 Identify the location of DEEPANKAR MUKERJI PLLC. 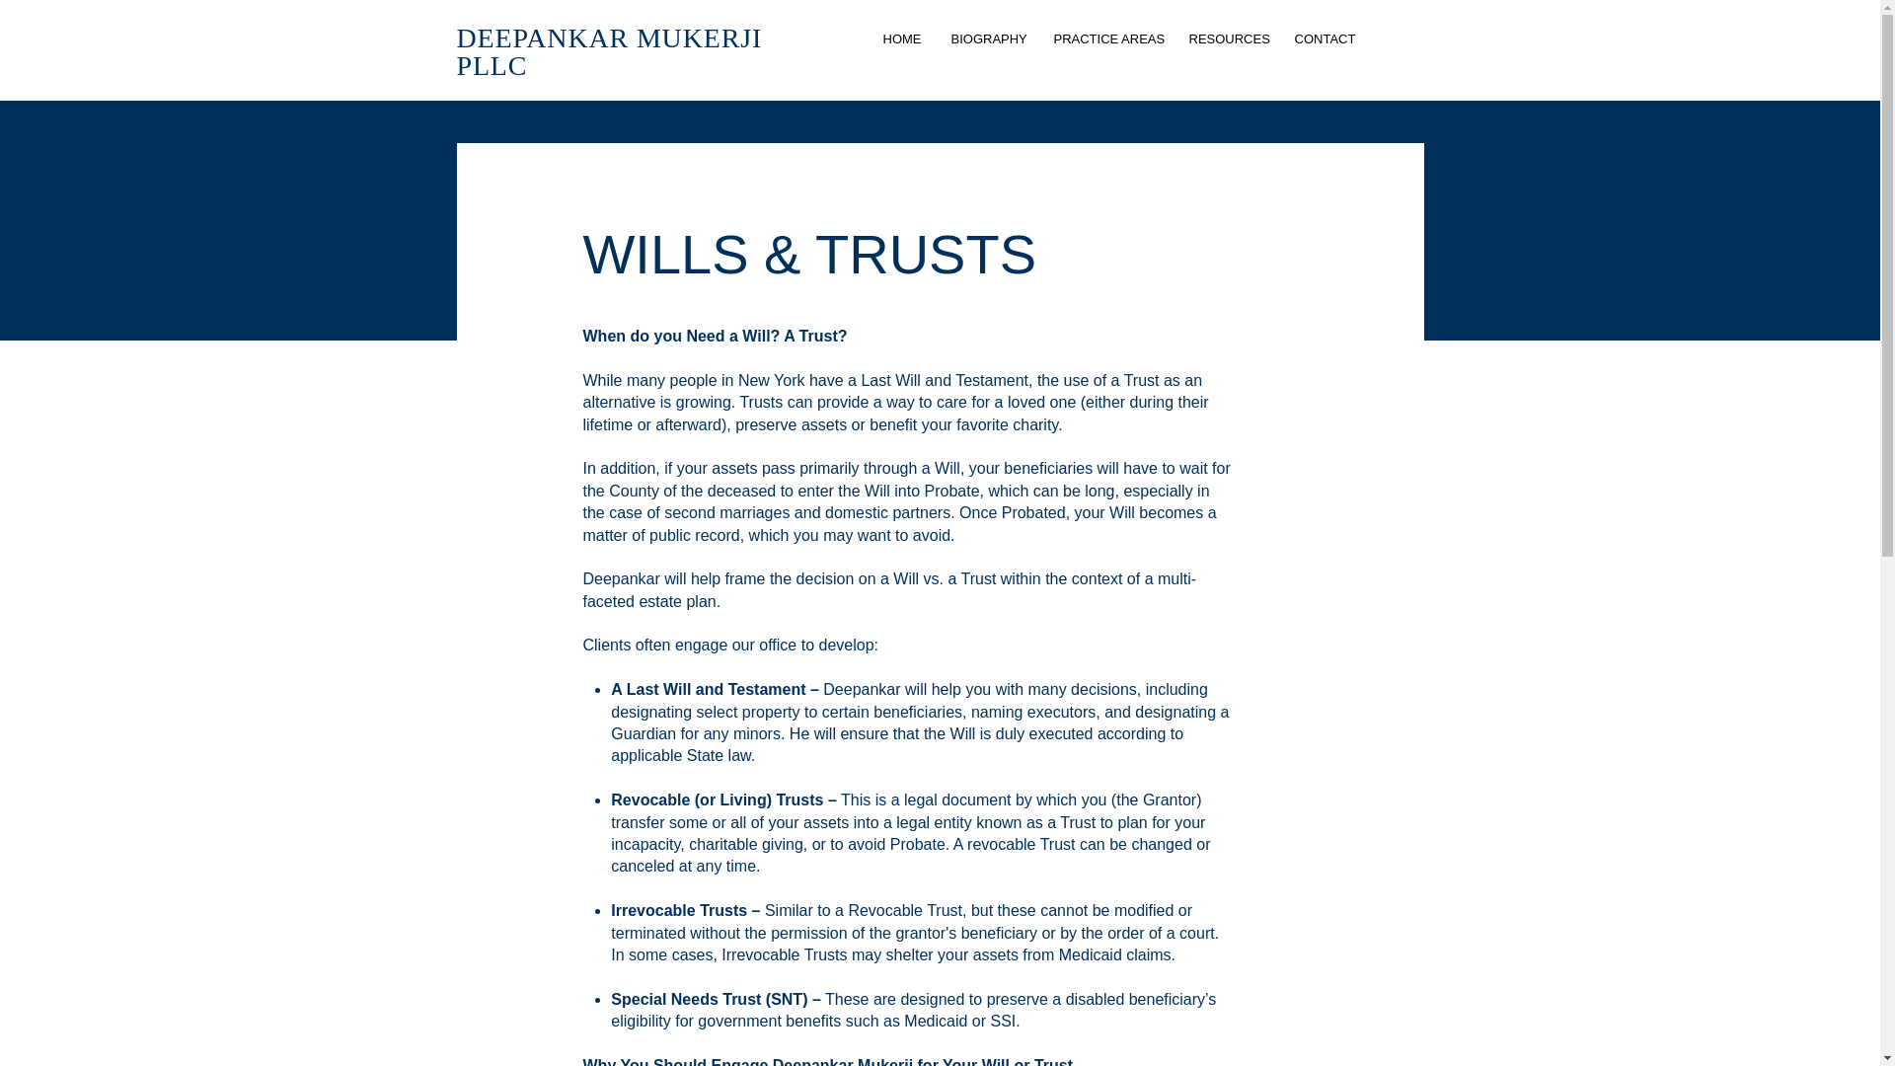
(608, 51).